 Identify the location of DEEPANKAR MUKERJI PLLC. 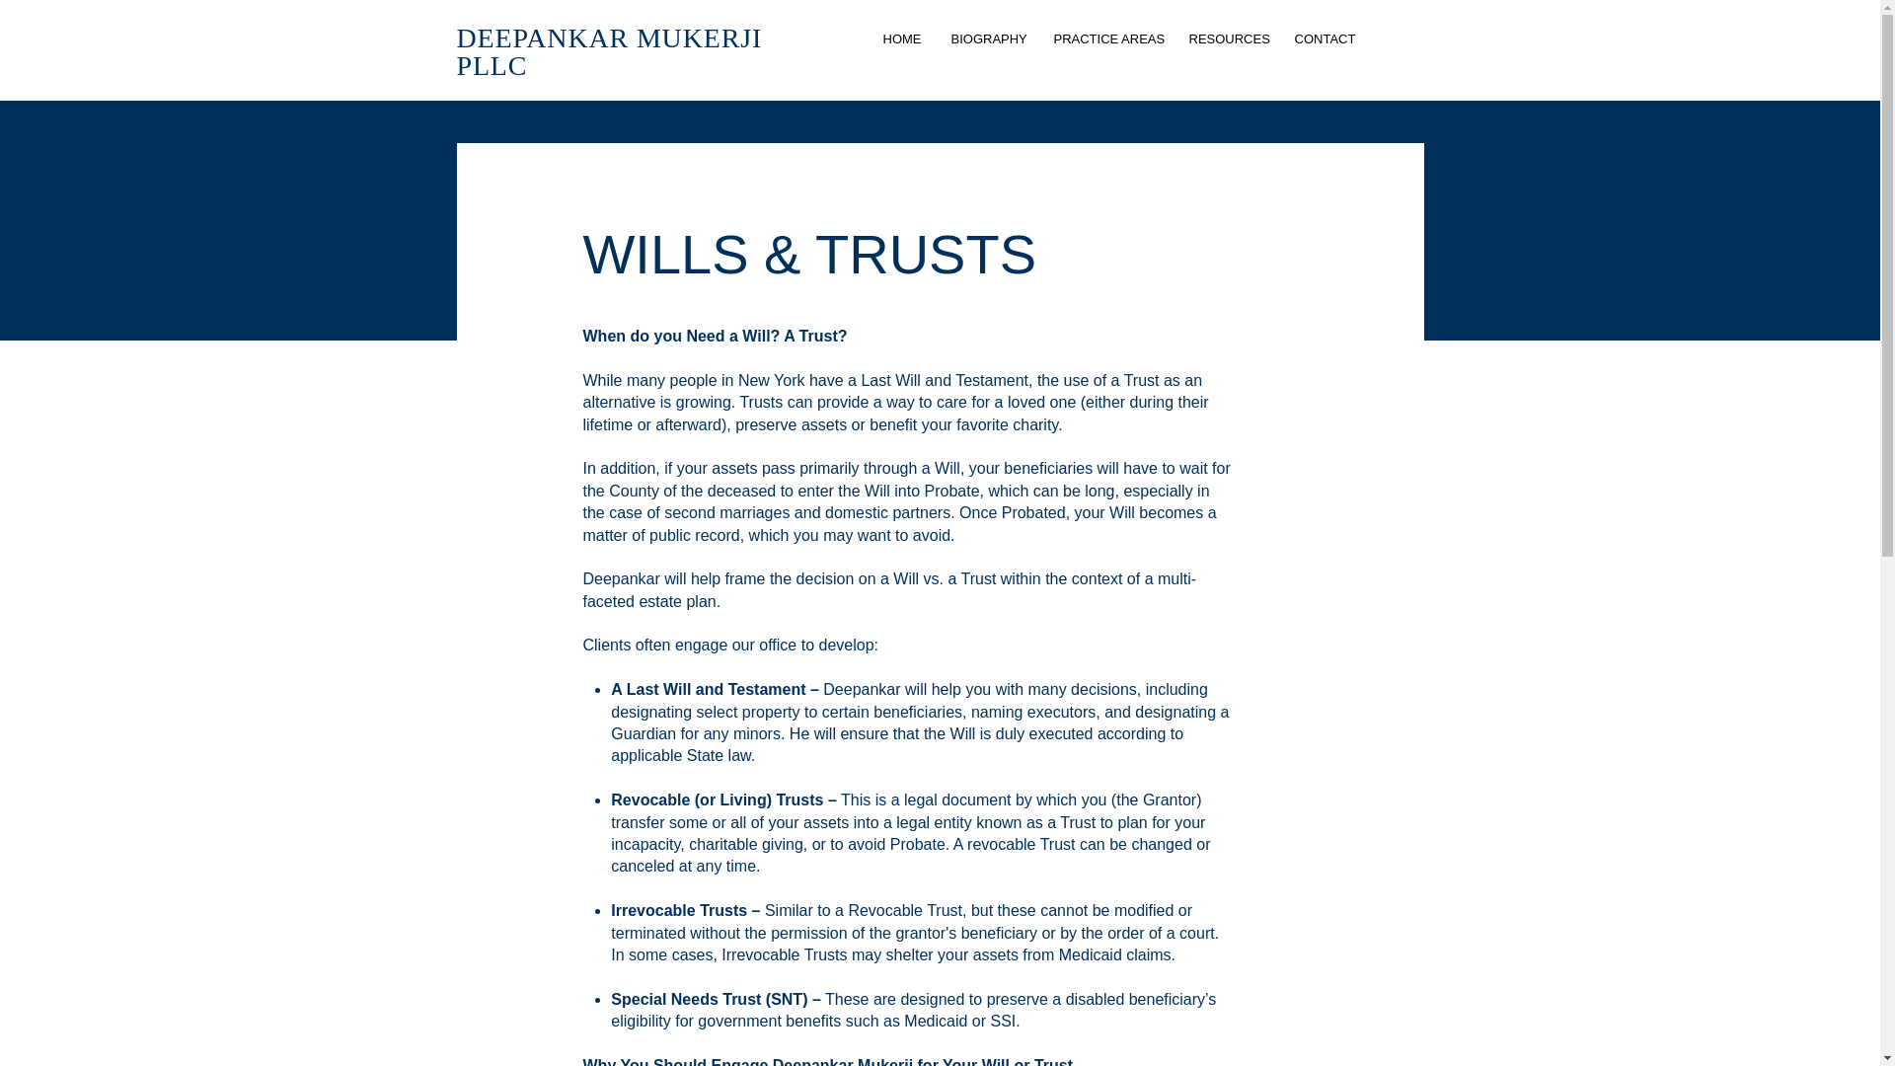
(608, 51).